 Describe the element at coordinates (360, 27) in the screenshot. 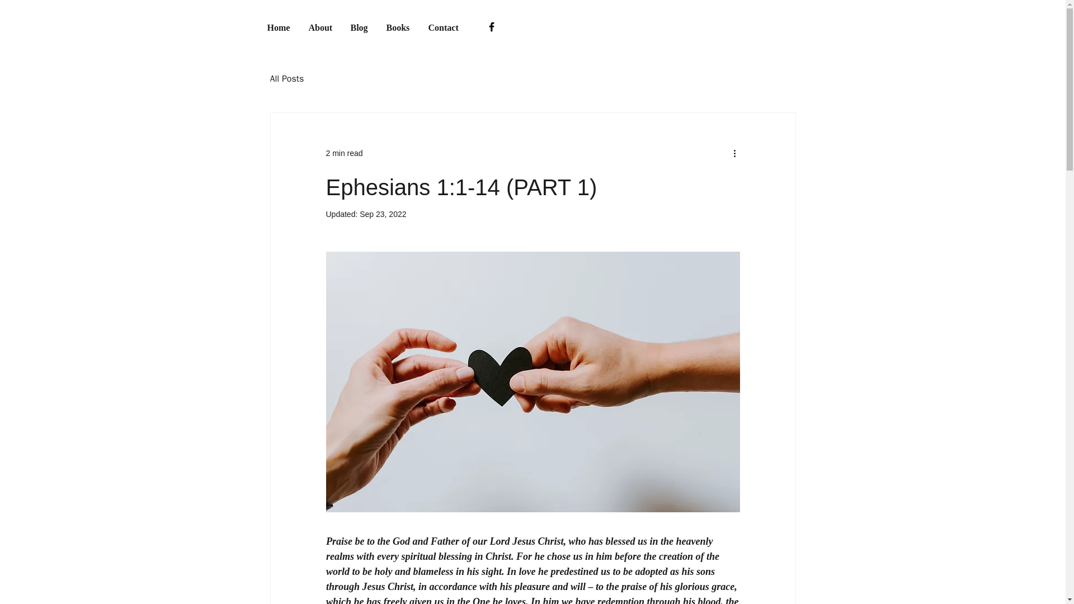

I see `Blog` at that location.